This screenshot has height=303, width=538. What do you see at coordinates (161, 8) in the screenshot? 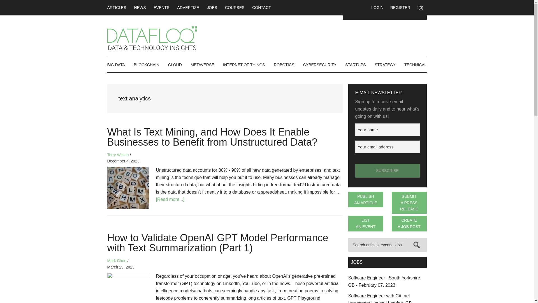
I see `EVENTS` at bounding box center [161, 8].